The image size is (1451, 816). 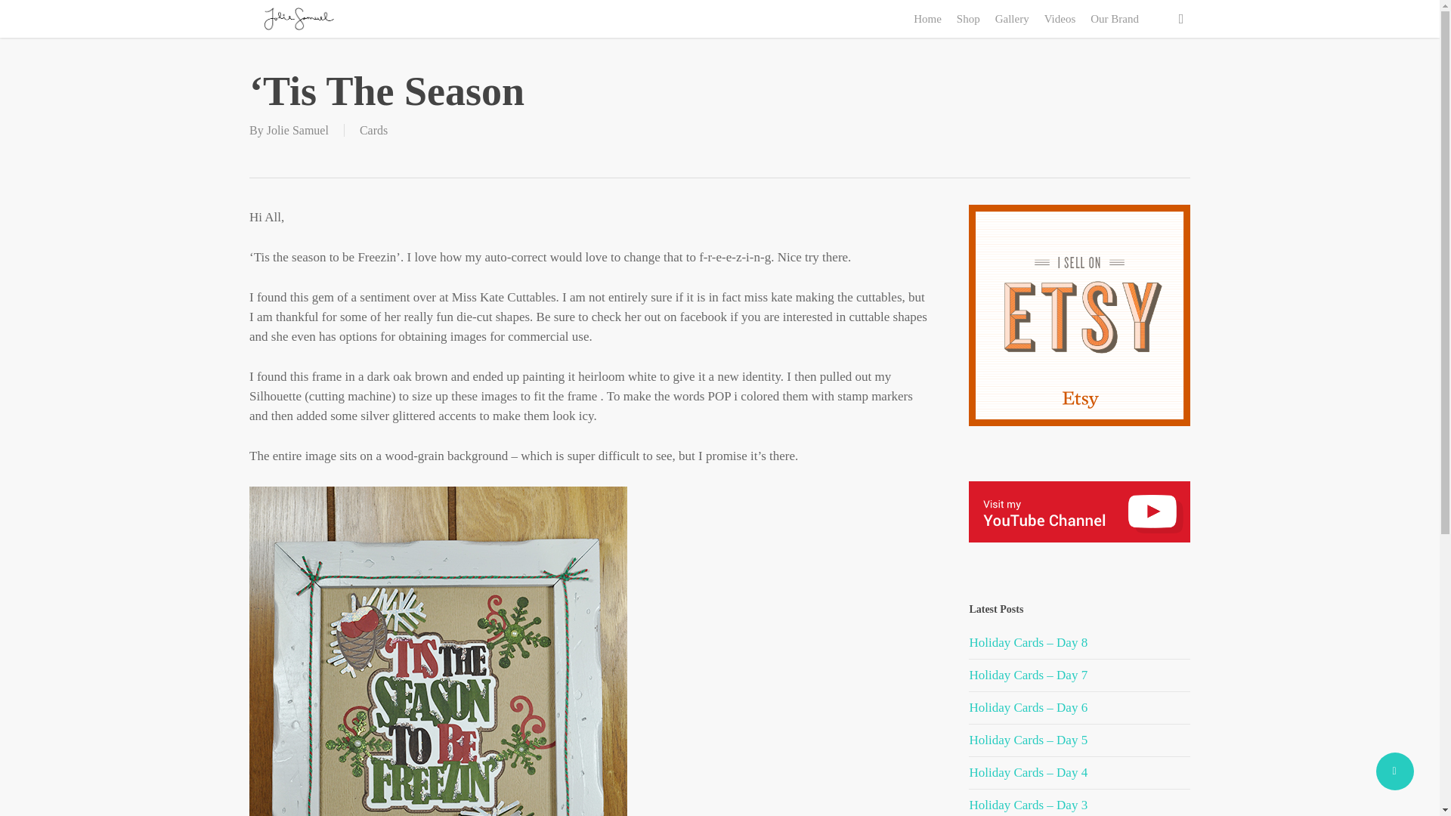 What do you see at coordinates (1013, 20) in the screenshot?
I see `Gallery` at bounding box center [1013, 20].